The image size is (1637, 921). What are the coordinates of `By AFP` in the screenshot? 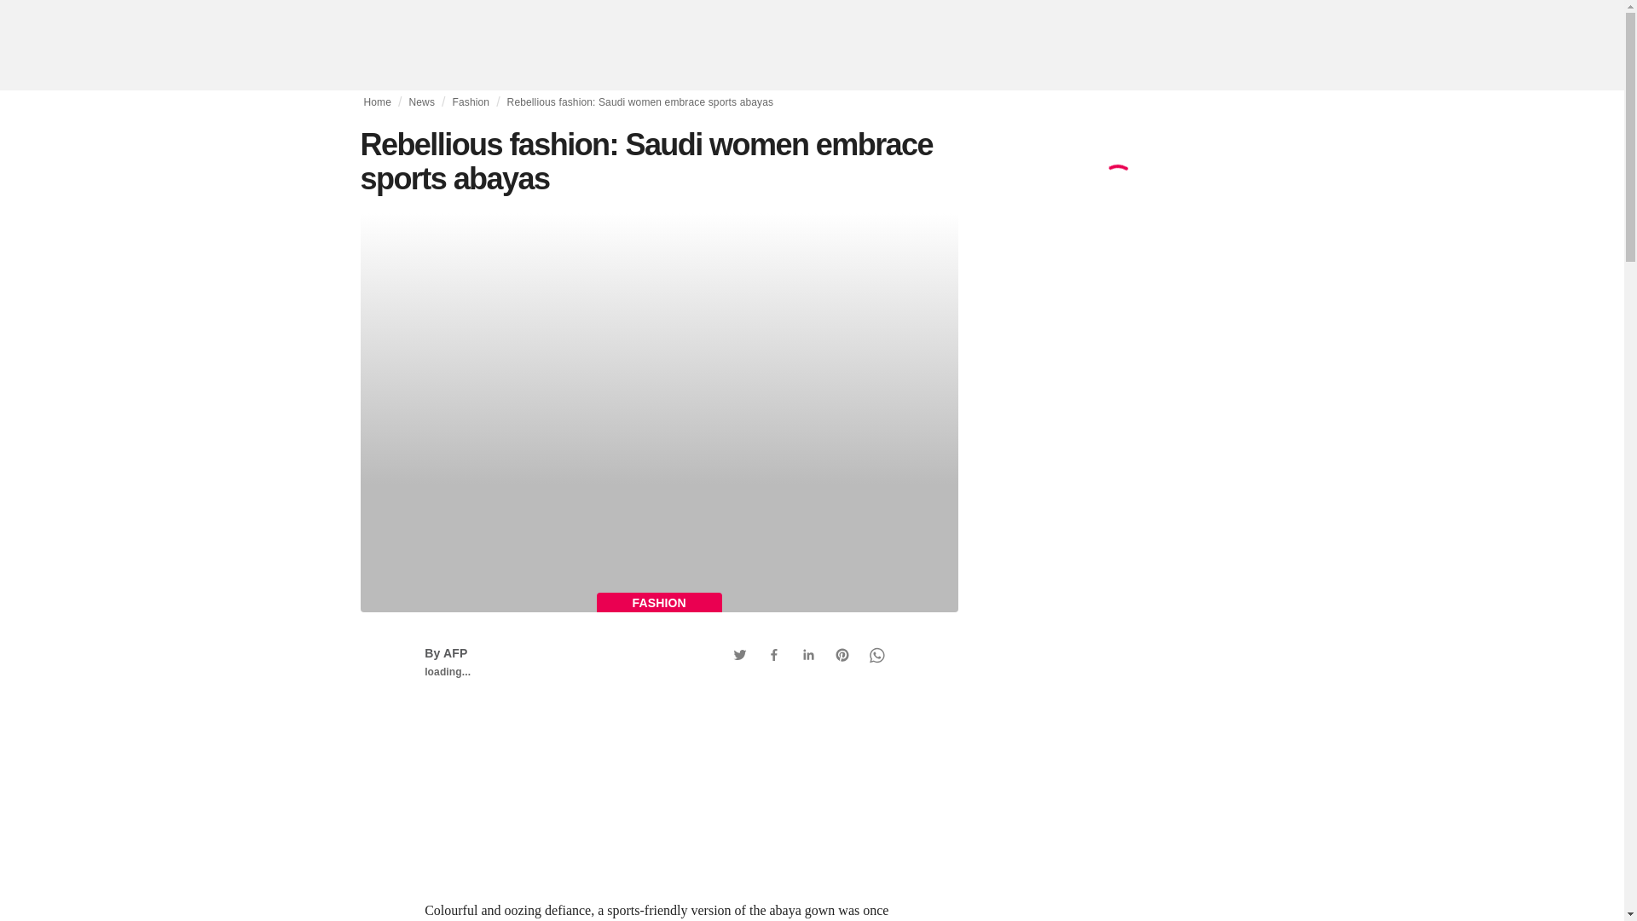 It's located at (445, 653).